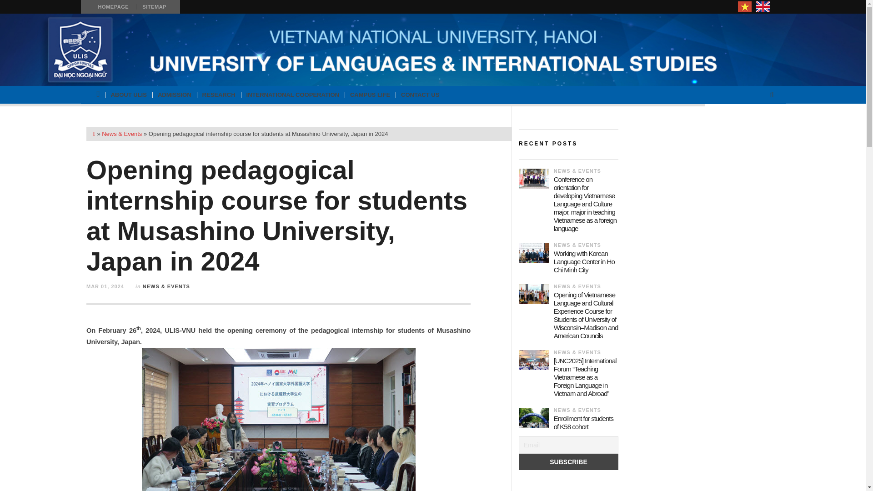 The height and width of the screenshot is (491, 873). What do you see at coordinates (128, 95) in the screenshot?
I see `ABOUT ULIS` at bounding box center [128, 95].